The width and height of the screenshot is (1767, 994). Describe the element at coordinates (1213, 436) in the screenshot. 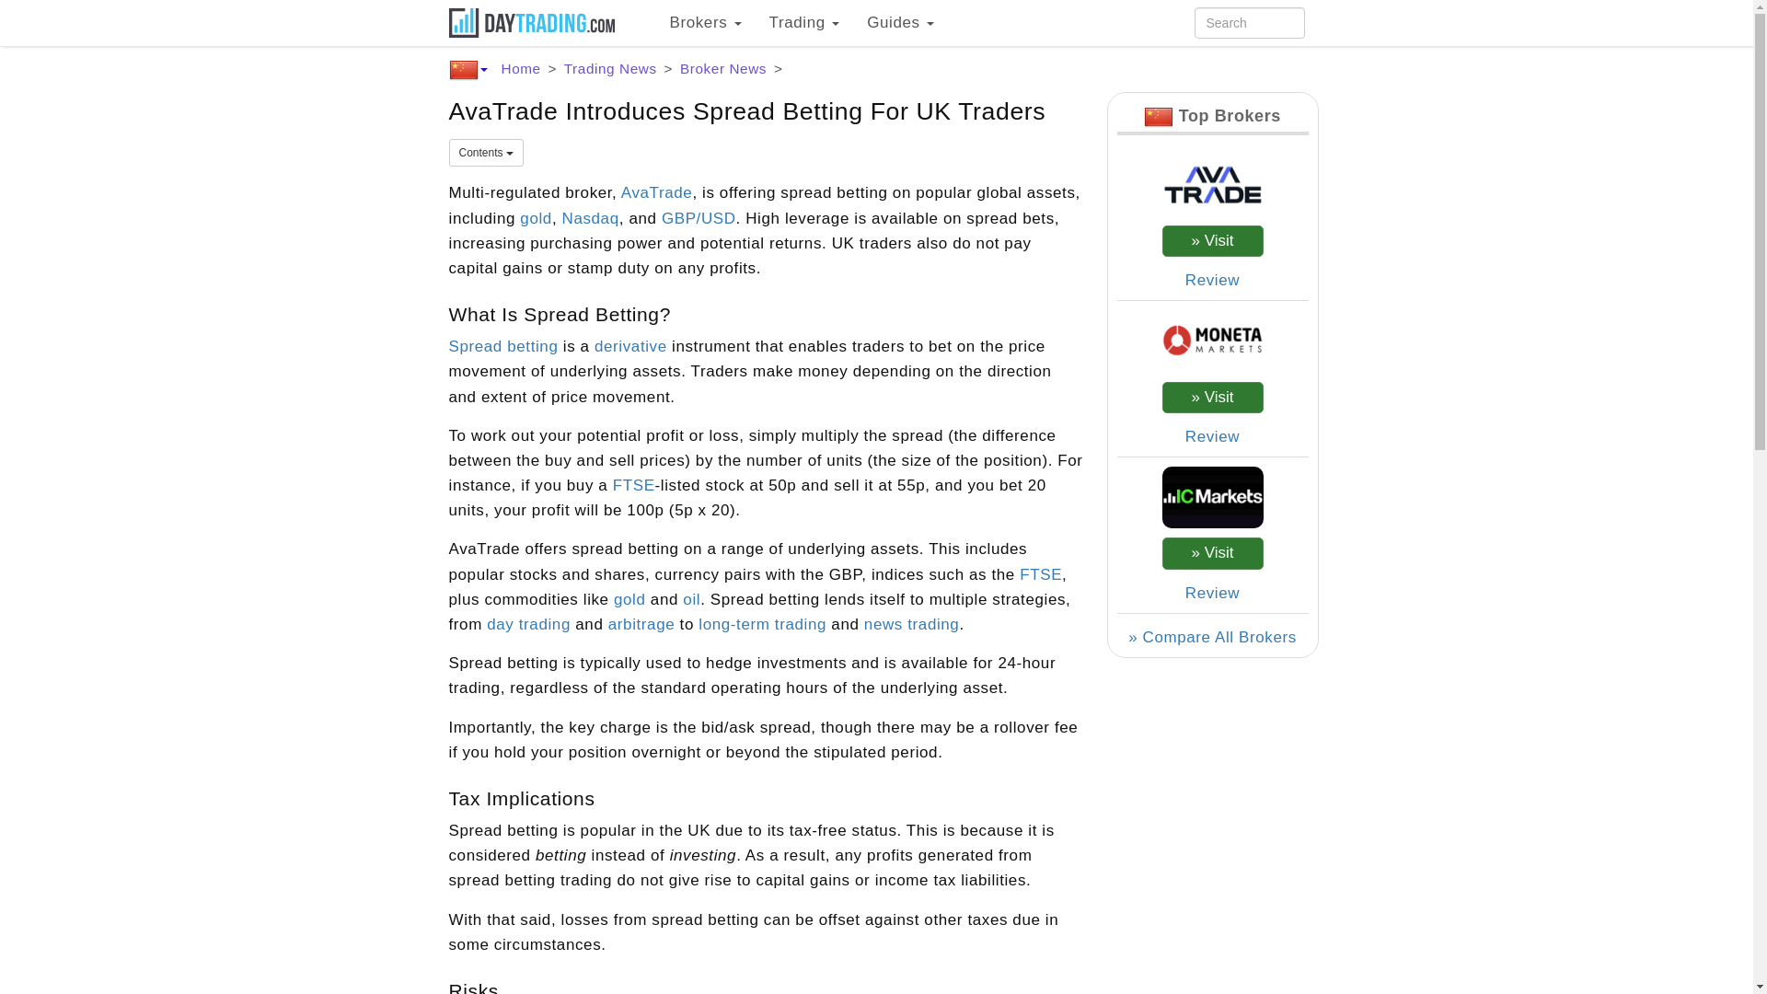

I see `Moneta Markets Review` at that location.